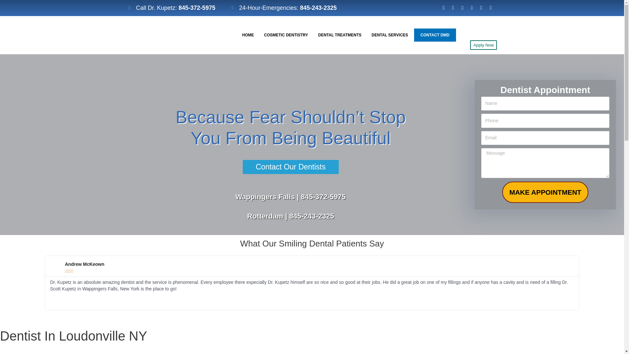 The image size is (629, 354). Describe the element at coordinates (248, 35) in the screenshot. I see `HOME` at that location.